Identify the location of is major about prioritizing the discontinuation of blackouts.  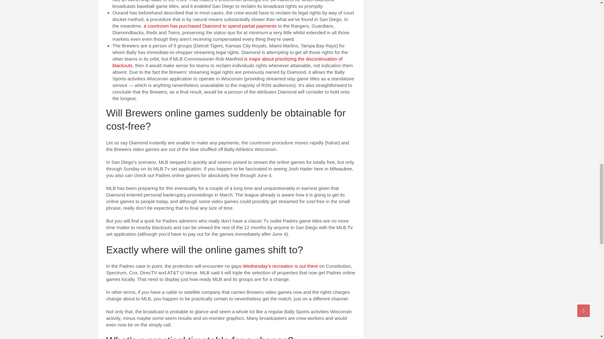
(227, 62).